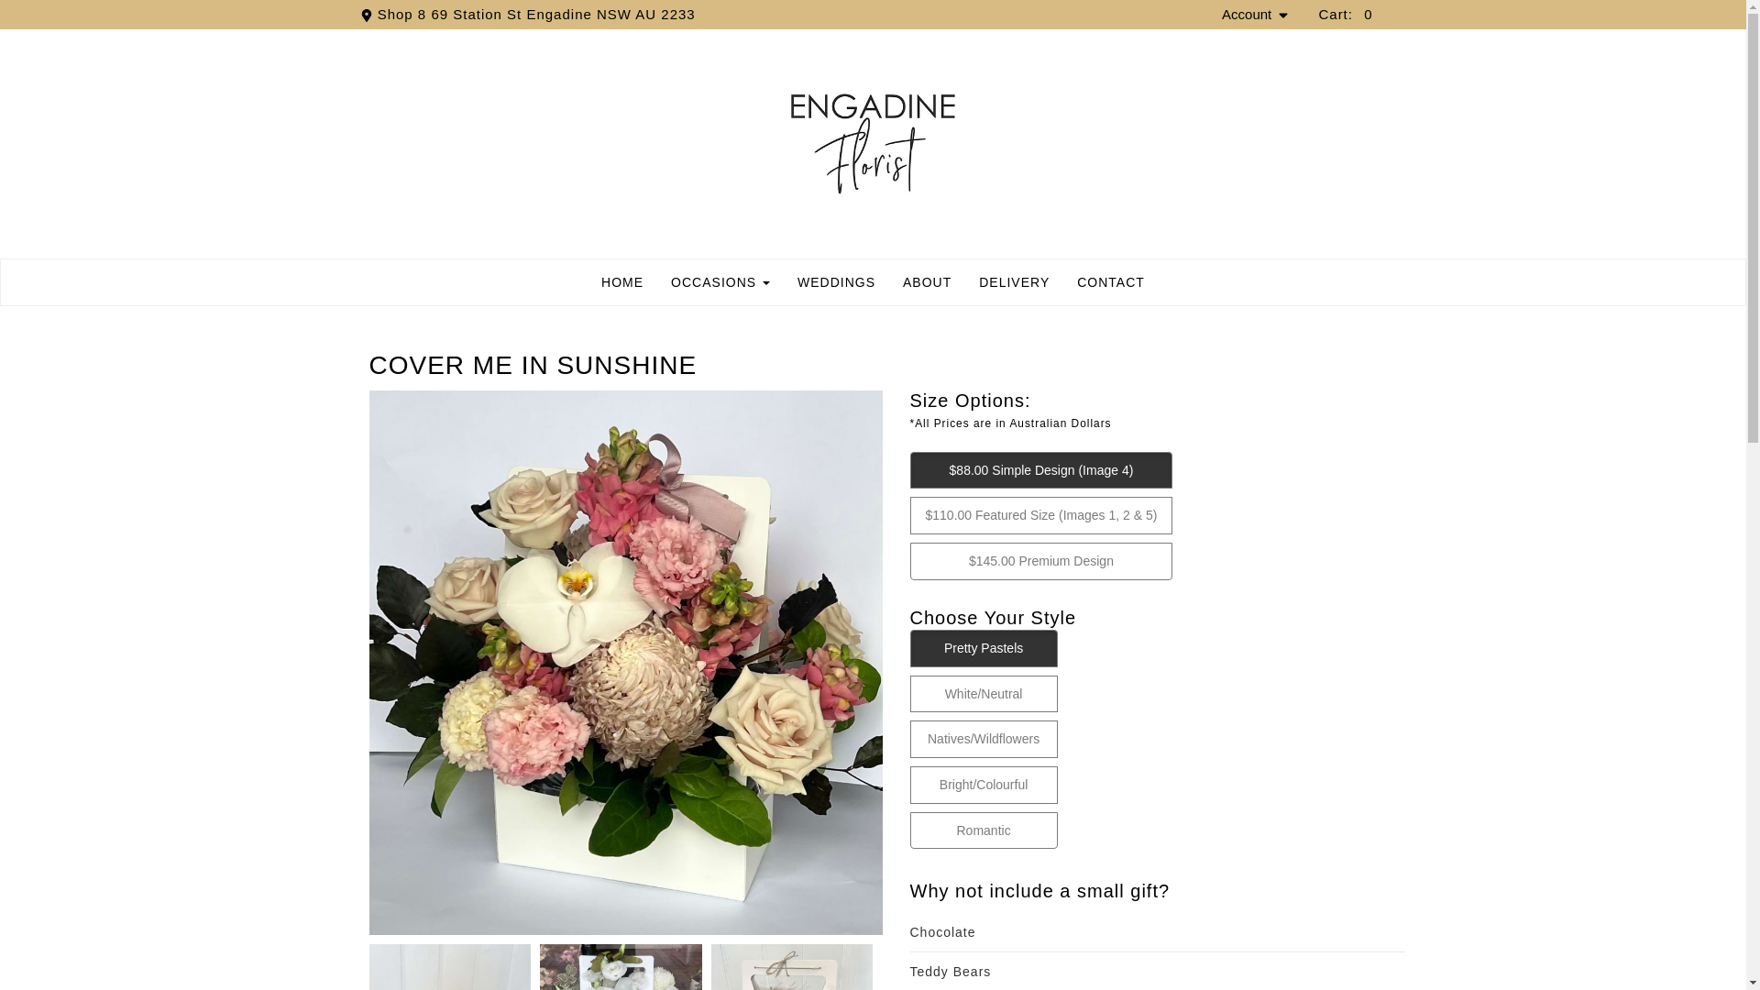 The width and height of the screenshot is (1760, 990). What do you see at coordinates (1256, 15) in the screenshot?
I see `Account` at bounding box center [1256, 15].